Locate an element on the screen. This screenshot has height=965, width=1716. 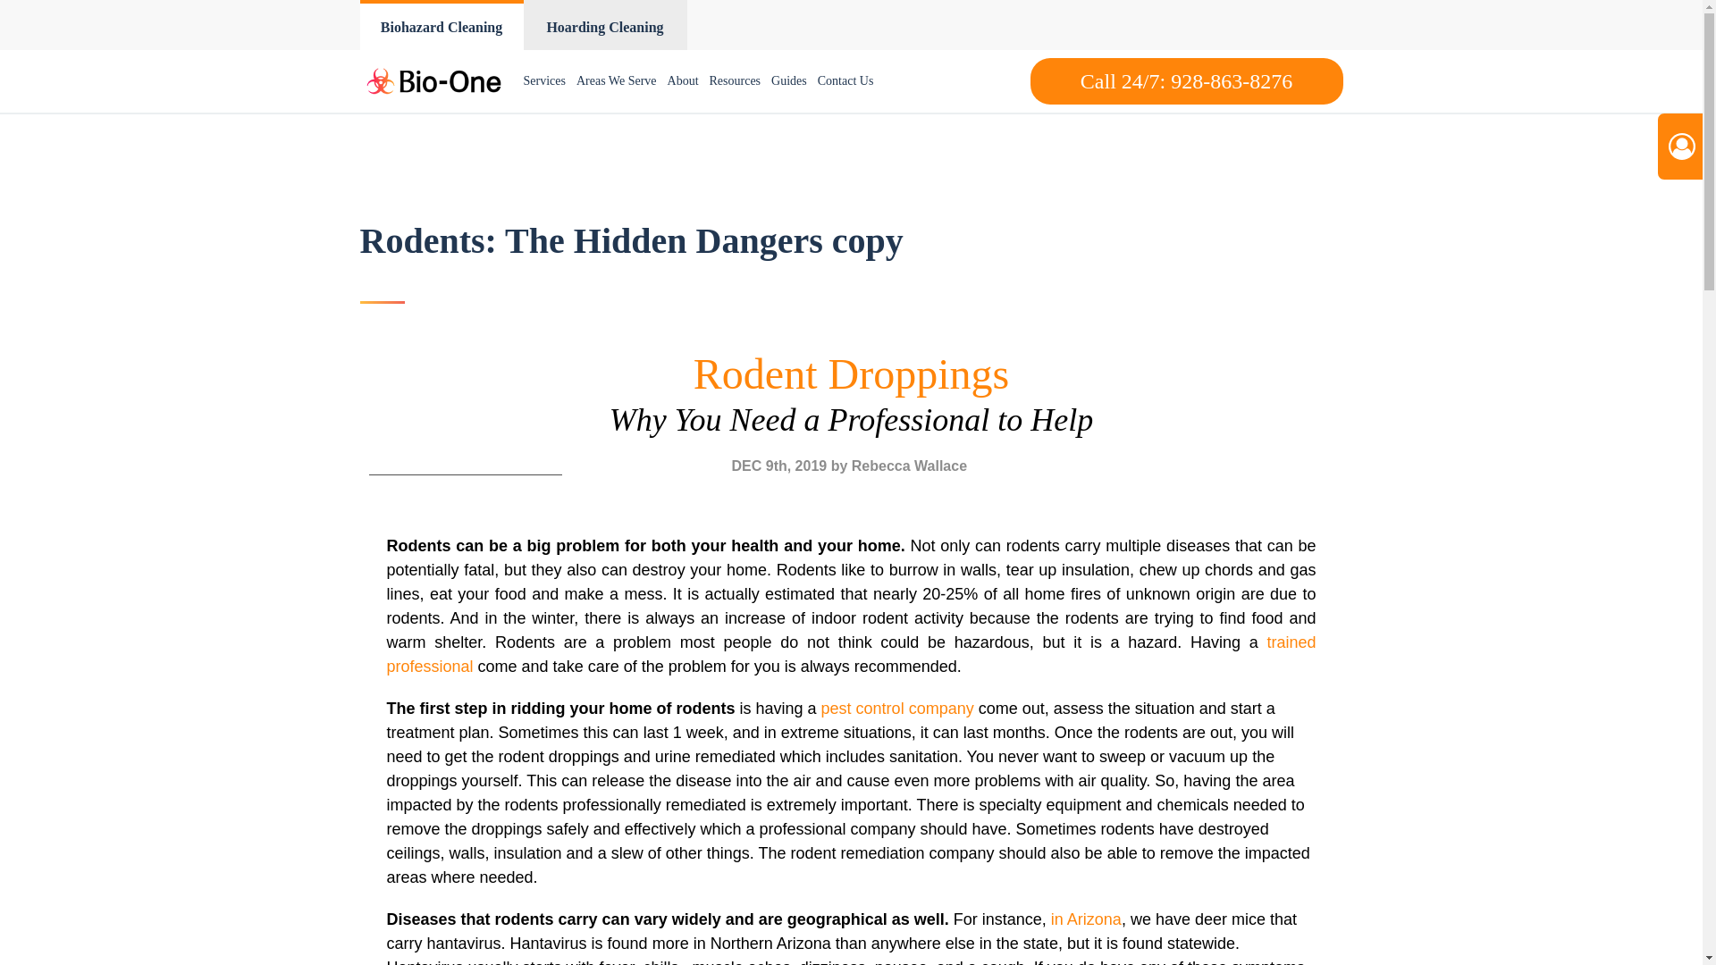
Contact Us is located at coordinates (845, 81).